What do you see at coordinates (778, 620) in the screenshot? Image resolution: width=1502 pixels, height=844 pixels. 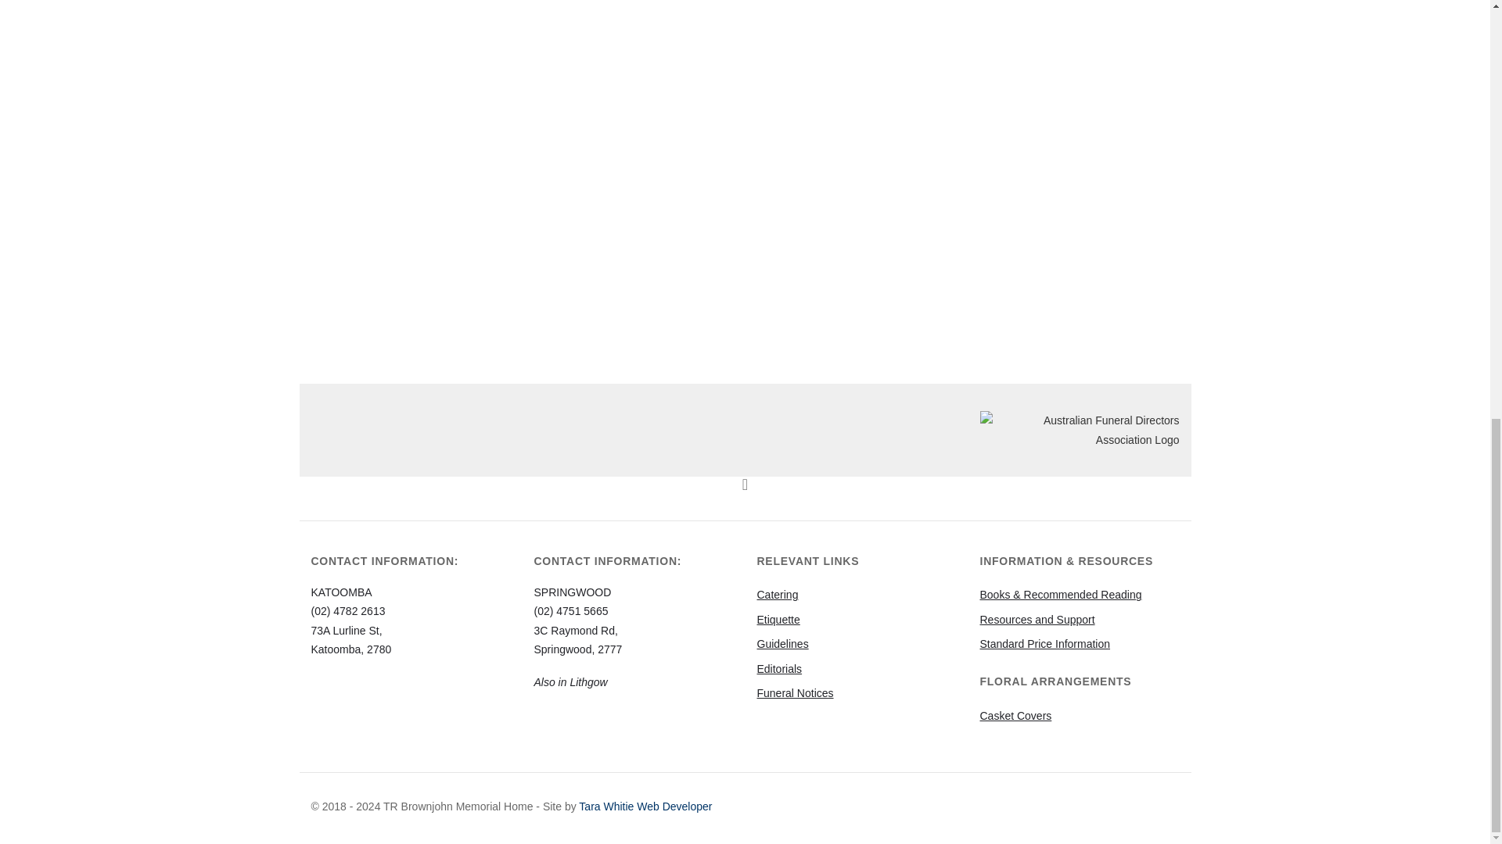 I see `Etiquette` at bounding box center [778, 620].